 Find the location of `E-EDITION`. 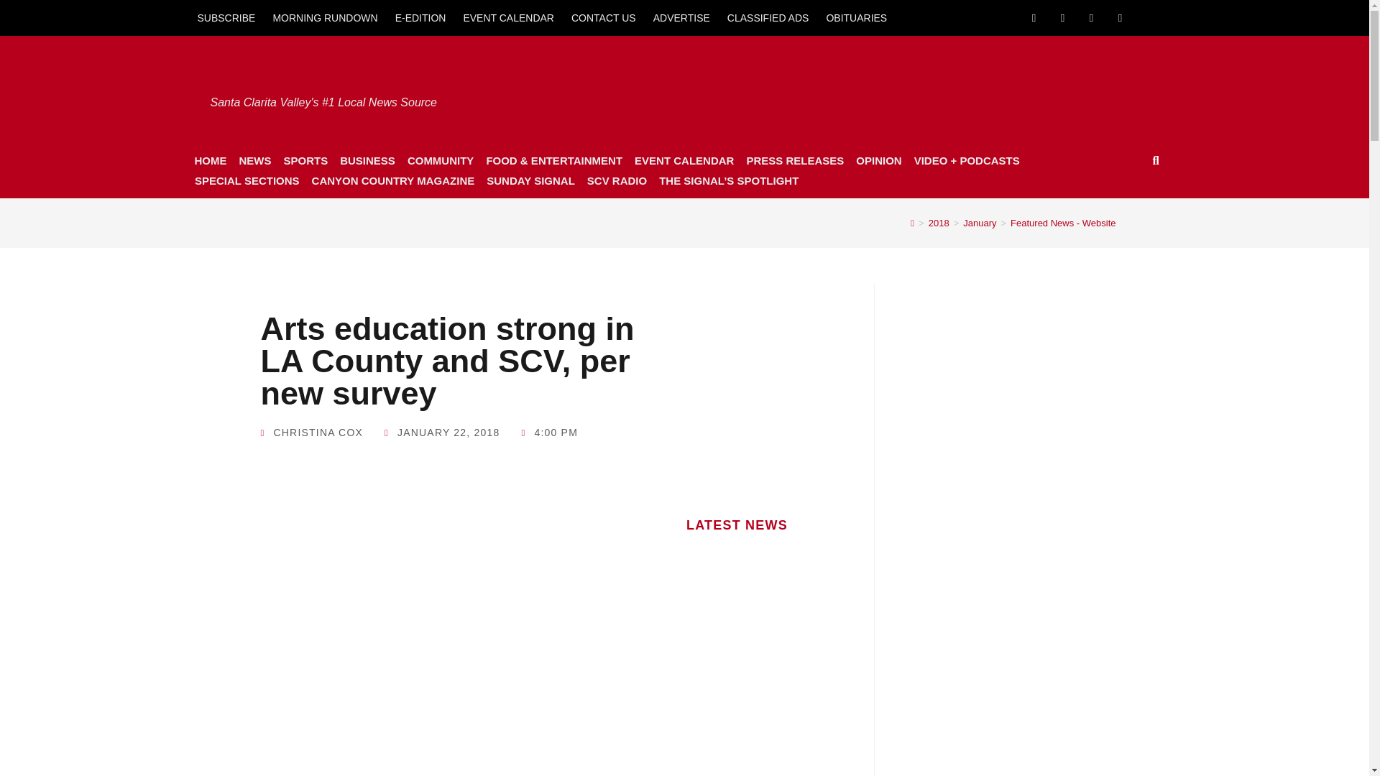

E-EDITION is located at coordinates (420, 17).